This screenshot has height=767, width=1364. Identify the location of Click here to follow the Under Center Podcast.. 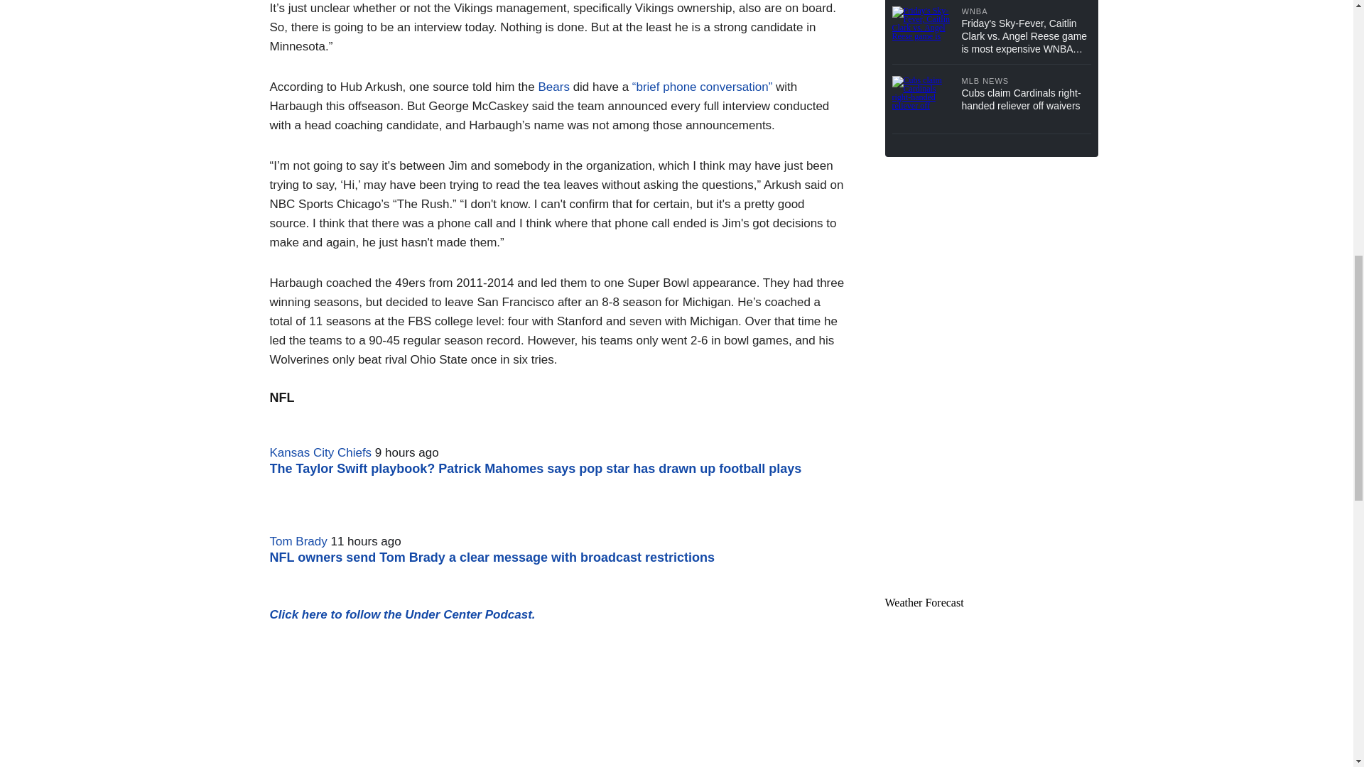
(403, 614).